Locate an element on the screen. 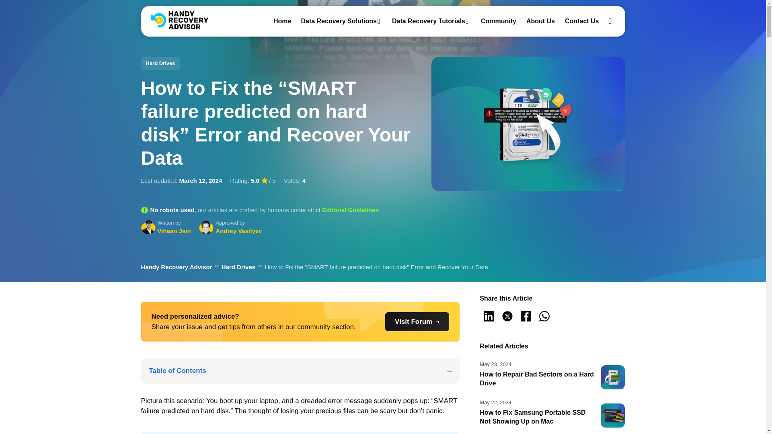  Home is located at coordinates (282, 21).